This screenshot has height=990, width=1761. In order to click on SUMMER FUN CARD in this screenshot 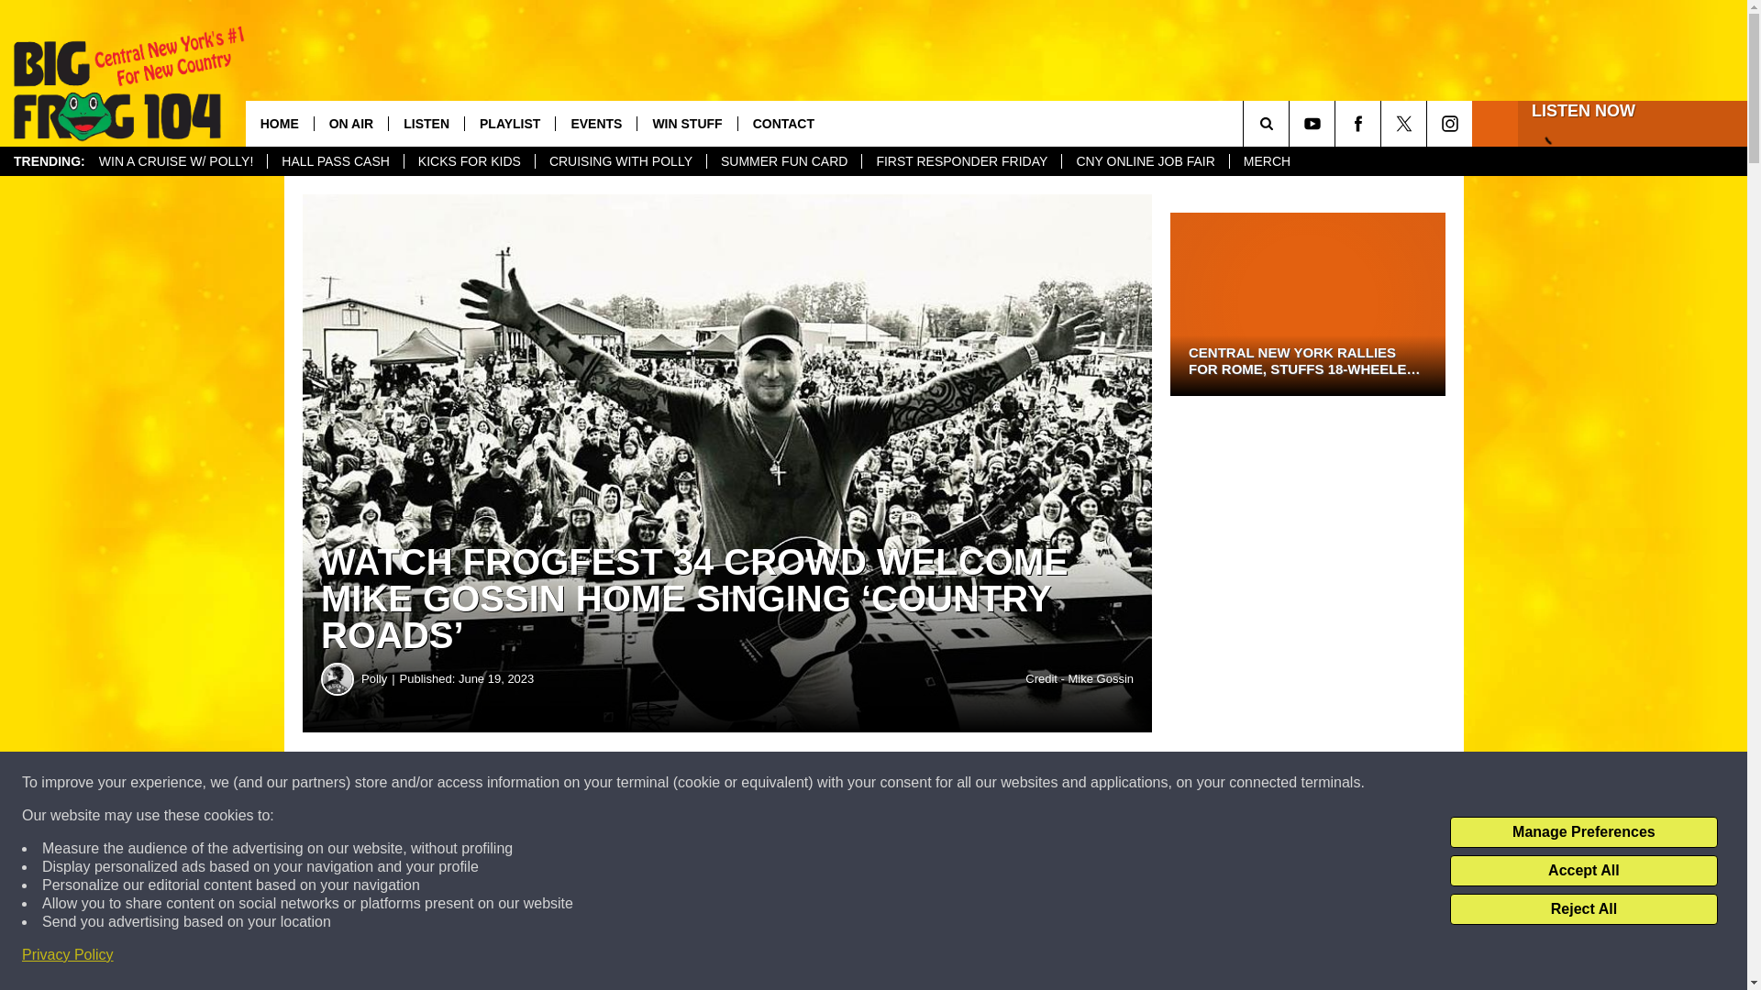, I will do `click(783, 161)`.